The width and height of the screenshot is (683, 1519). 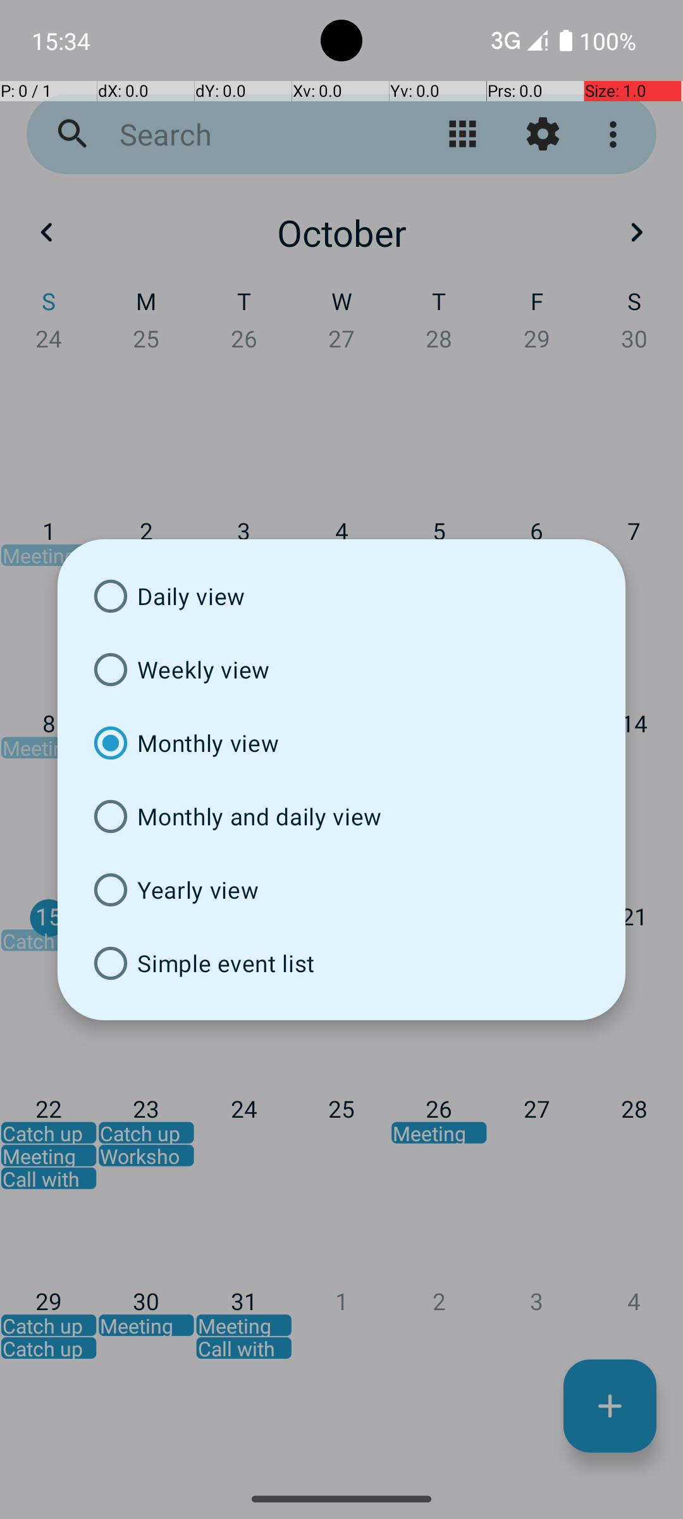 What do you see at coordinates (341, 890) in the screenshot?
I see `Yearly view` at bounding box center [341, 890].